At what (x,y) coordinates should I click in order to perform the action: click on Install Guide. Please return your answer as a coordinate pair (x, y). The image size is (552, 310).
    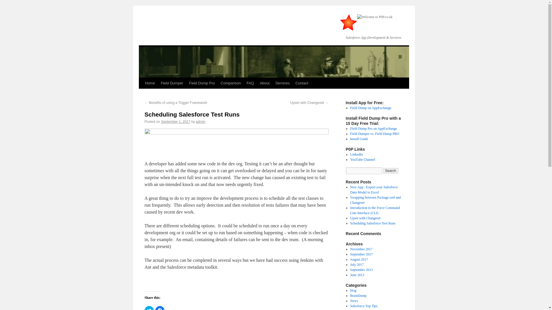
    Looking at the image, I should click on (359, 139).